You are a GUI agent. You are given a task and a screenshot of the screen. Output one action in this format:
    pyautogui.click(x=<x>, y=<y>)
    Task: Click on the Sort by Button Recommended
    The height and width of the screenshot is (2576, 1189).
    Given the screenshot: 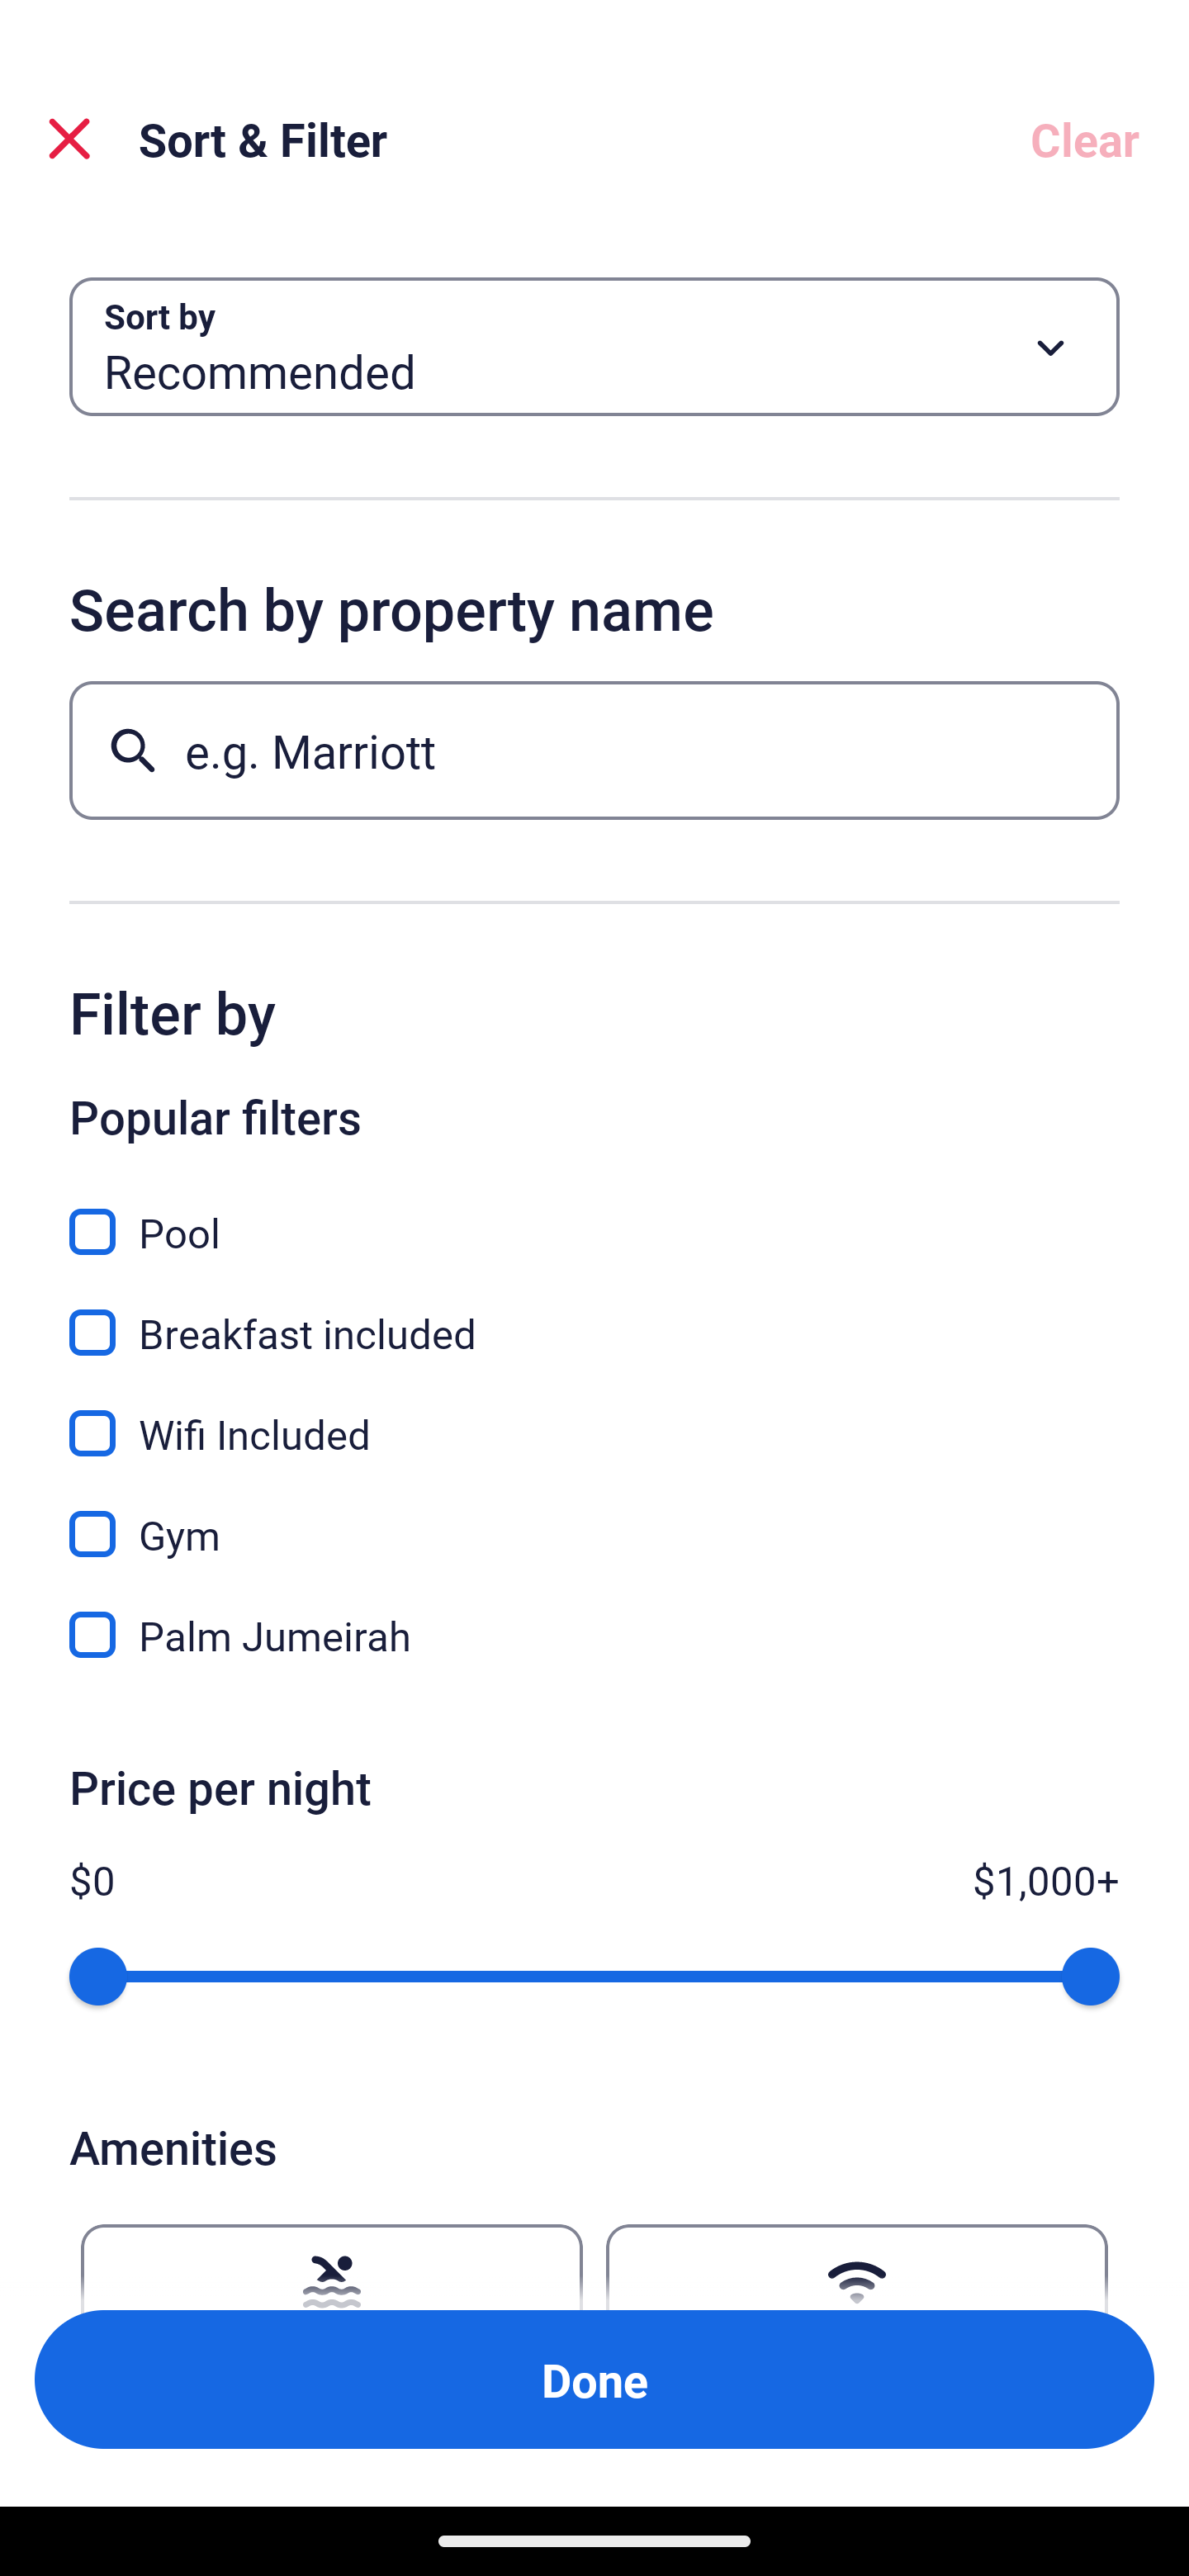 What is the action you would take?
    pyautogui.click(x=594, y=347)
    